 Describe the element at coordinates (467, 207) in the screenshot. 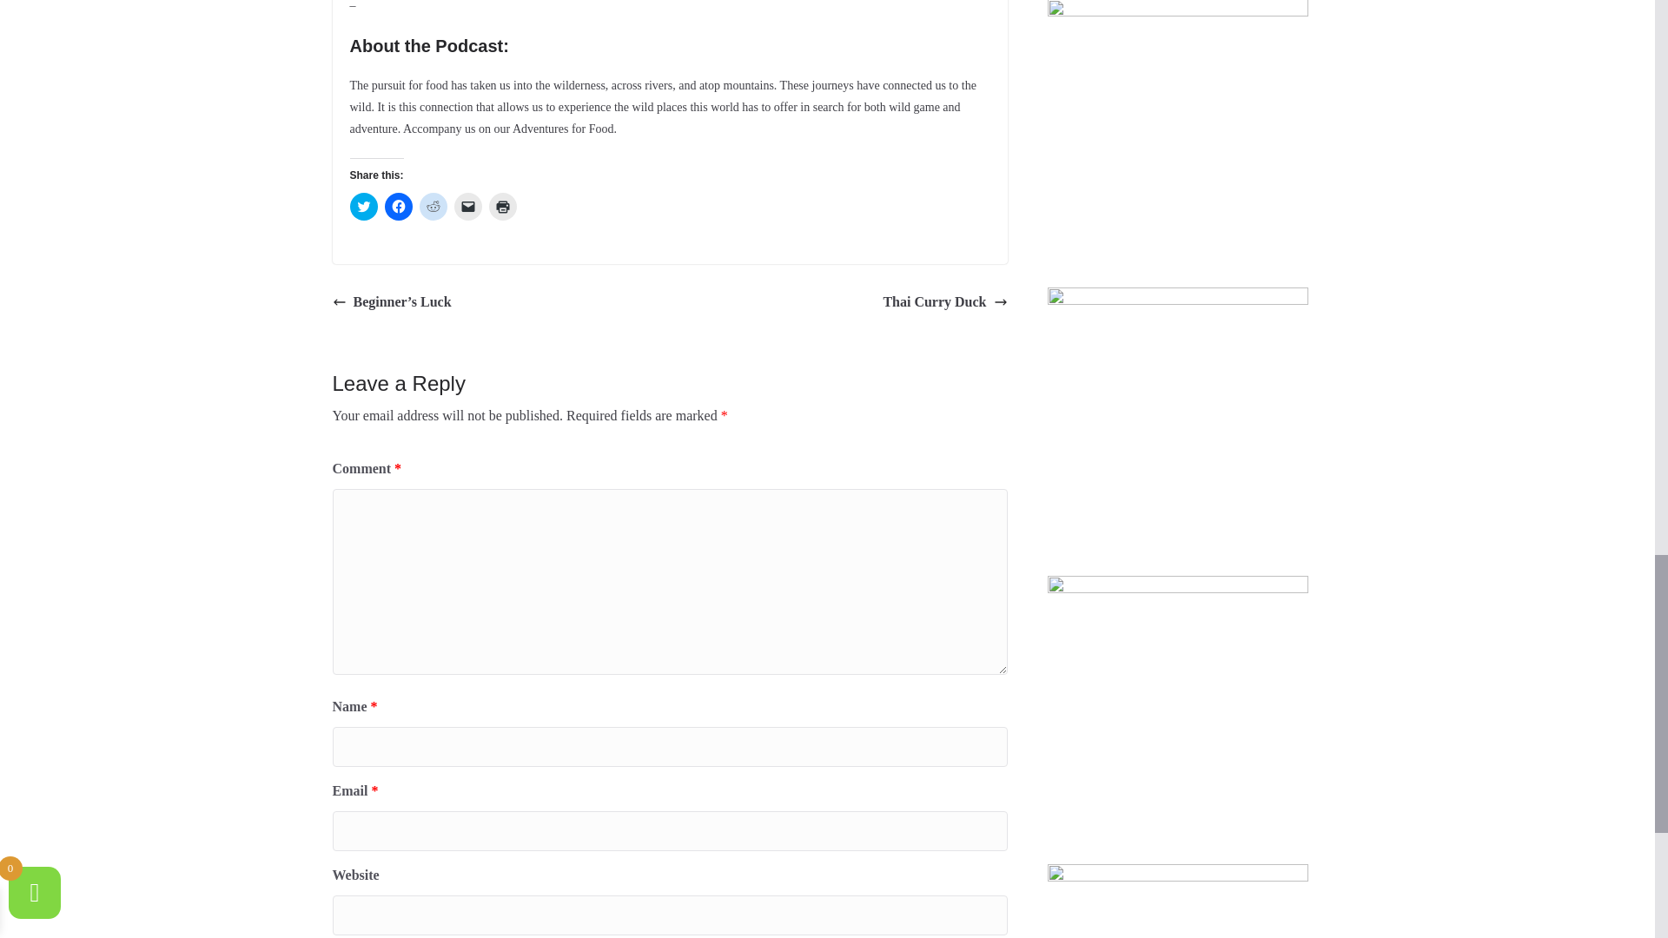

I see `Click to email a link to a friend` at that location.